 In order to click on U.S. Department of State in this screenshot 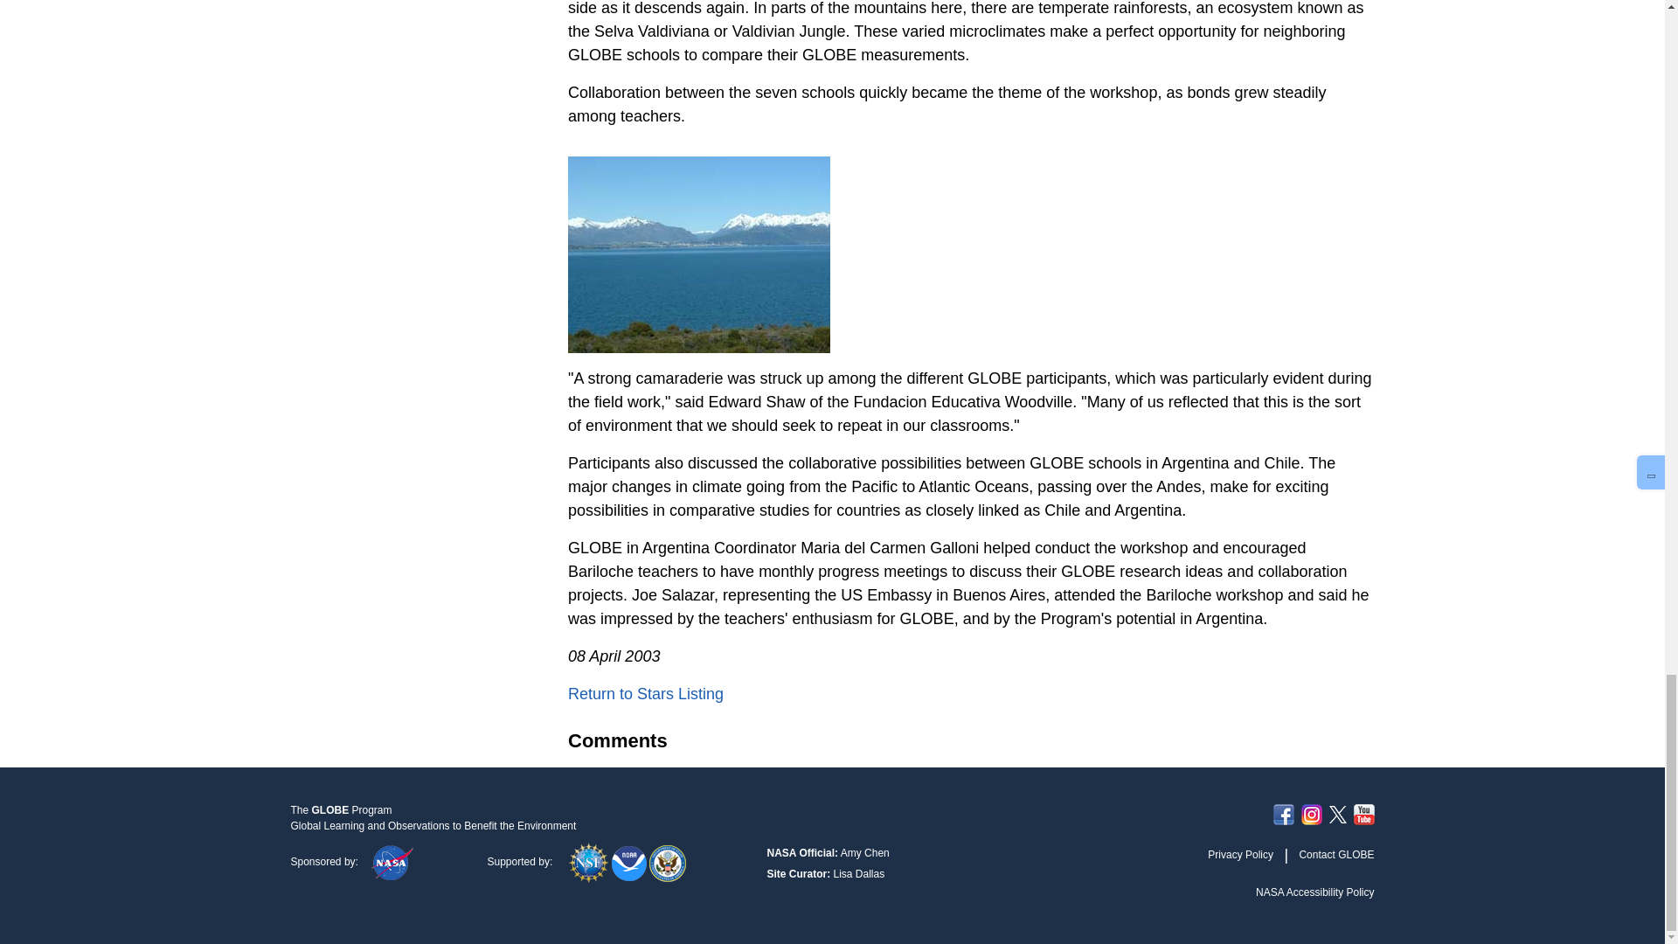, I will do `click(668, 861)`.